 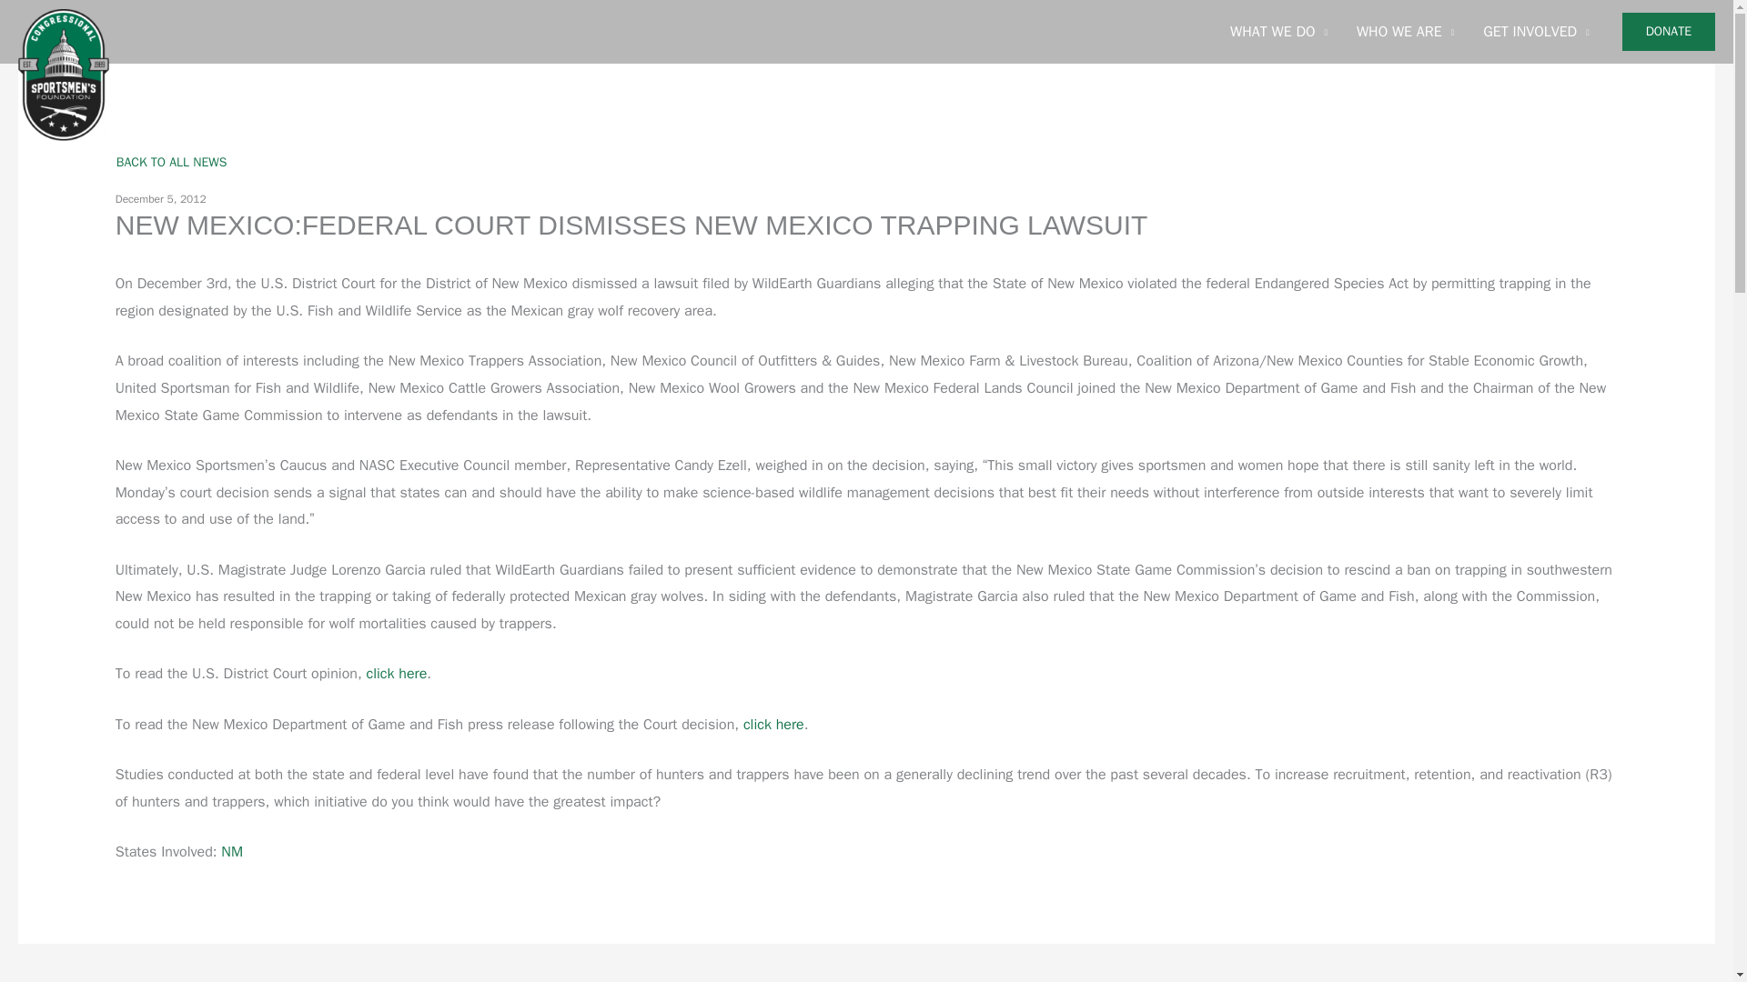 I want to click on click here, so click(x=773, y=724).